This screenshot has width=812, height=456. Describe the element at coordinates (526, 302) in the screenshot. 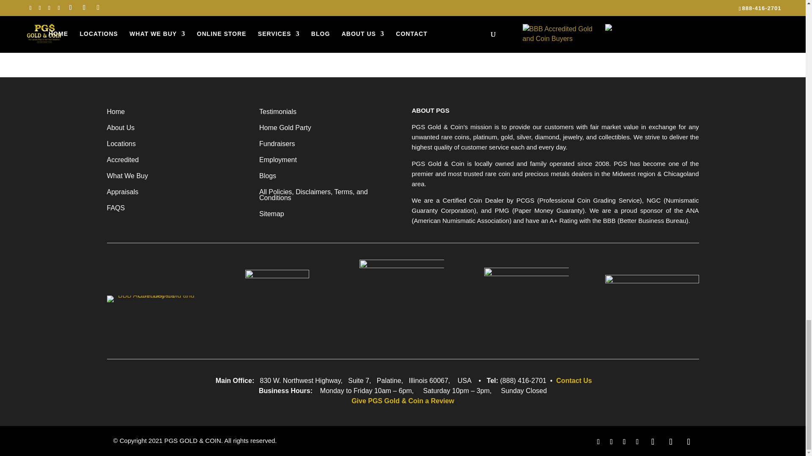

I see `auth` at that location.